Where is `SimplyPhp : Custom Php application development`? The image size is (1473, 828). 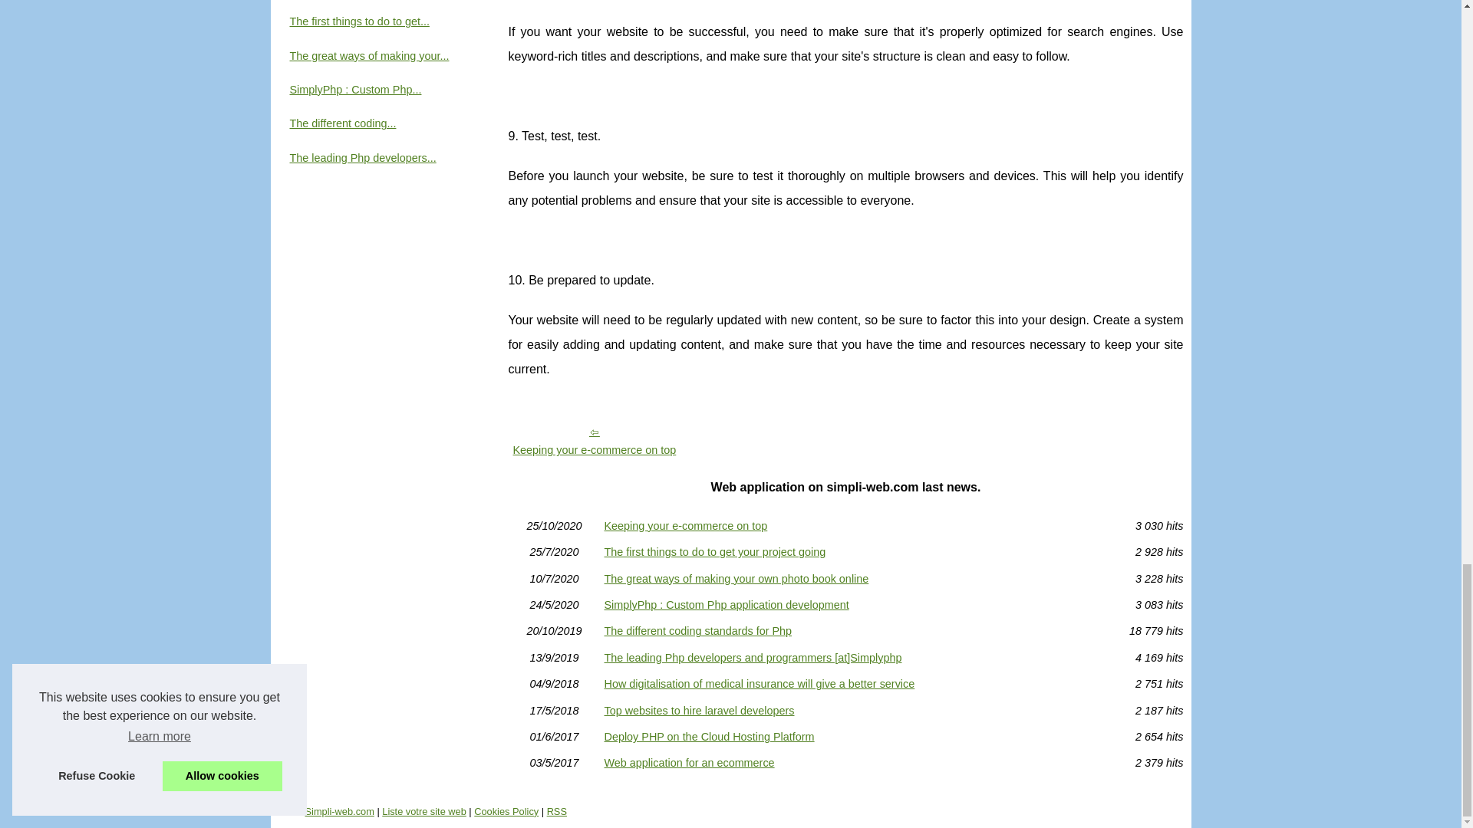 SimplyPhp : Custom Php application development is located at coordinates (845, 604).